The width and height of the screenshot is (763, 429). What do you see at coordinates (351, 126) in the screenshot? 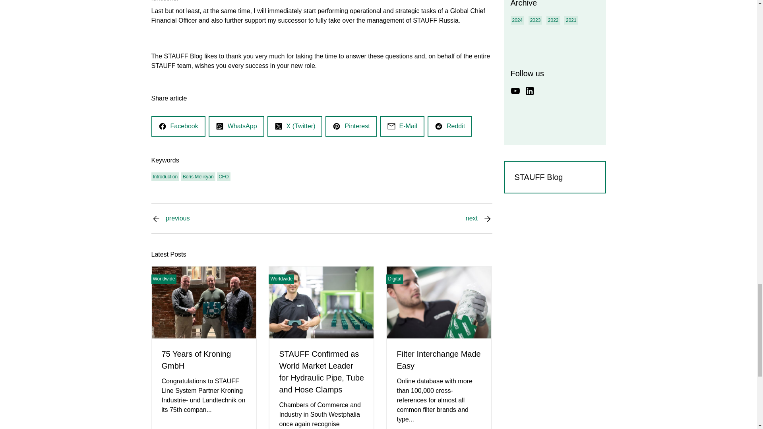
I see `Pinterest` at bounding box center [351, 126].